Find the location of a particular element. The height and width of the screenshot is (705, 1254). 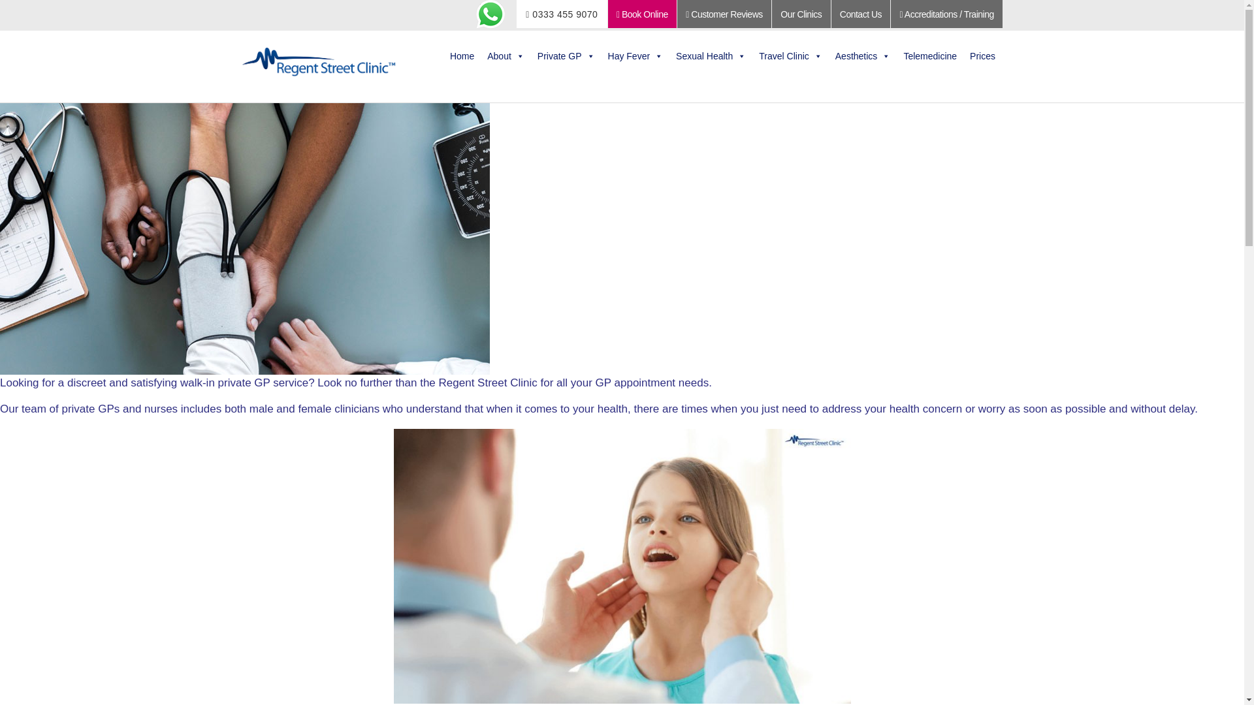

Home is located at coordinates (462, 55).